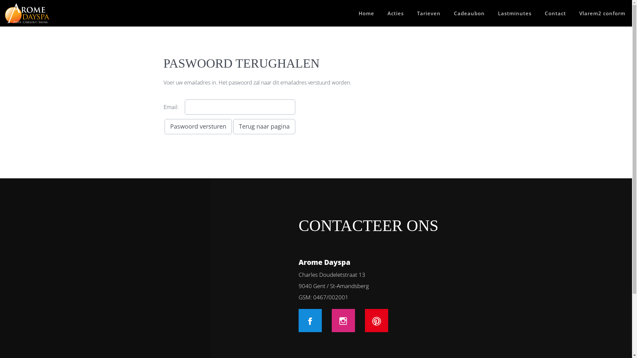 The width and height of the screenshot is (637, 358). What do you see at coordinates (469, 13) in the screenshot?
I see `Cadeaubon` at bounding box center [469, 13].